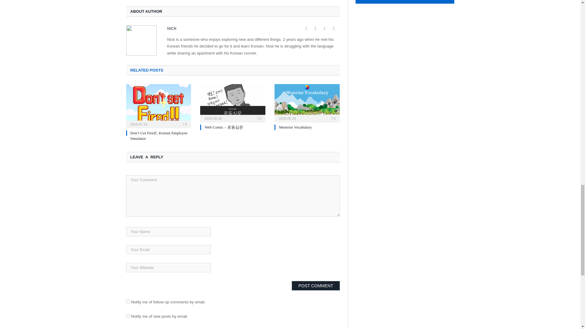  Describe the element at coordinates (128, 301) in the screenshot. I see `subscribe` at that location.